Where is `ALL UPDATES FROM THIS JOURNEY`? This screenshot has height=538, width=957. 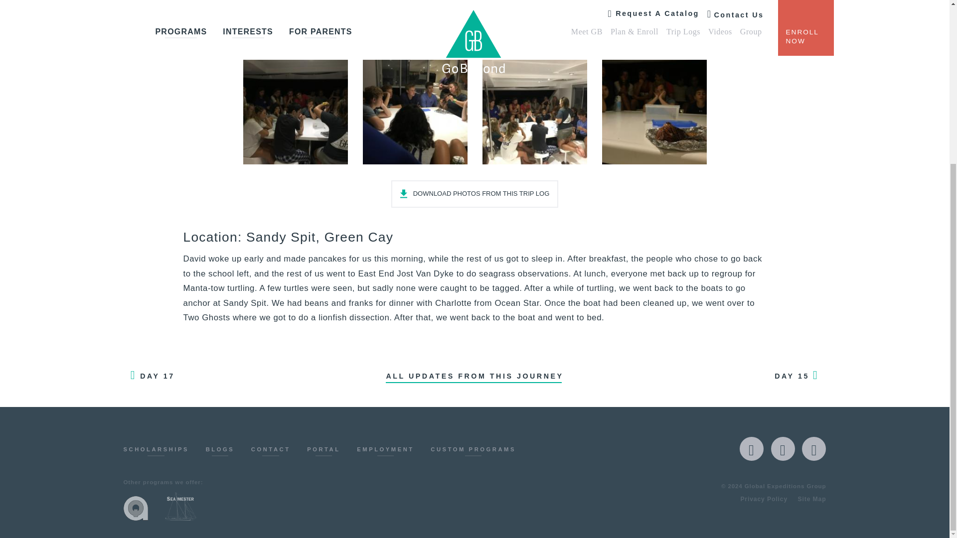 ALL UPDATES FROM THIS JOURNEY is located at coordinates (475, 376).